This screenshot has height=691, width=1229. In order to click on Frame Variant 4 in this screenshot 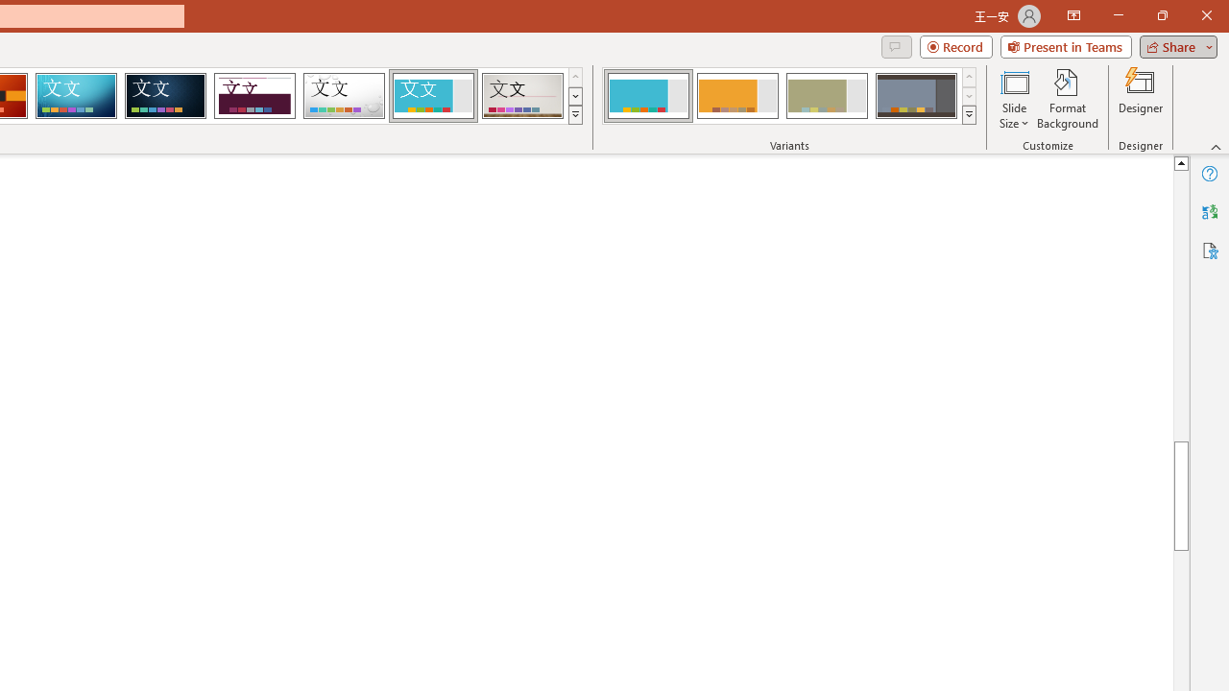, I will do `click(916, 96)`.